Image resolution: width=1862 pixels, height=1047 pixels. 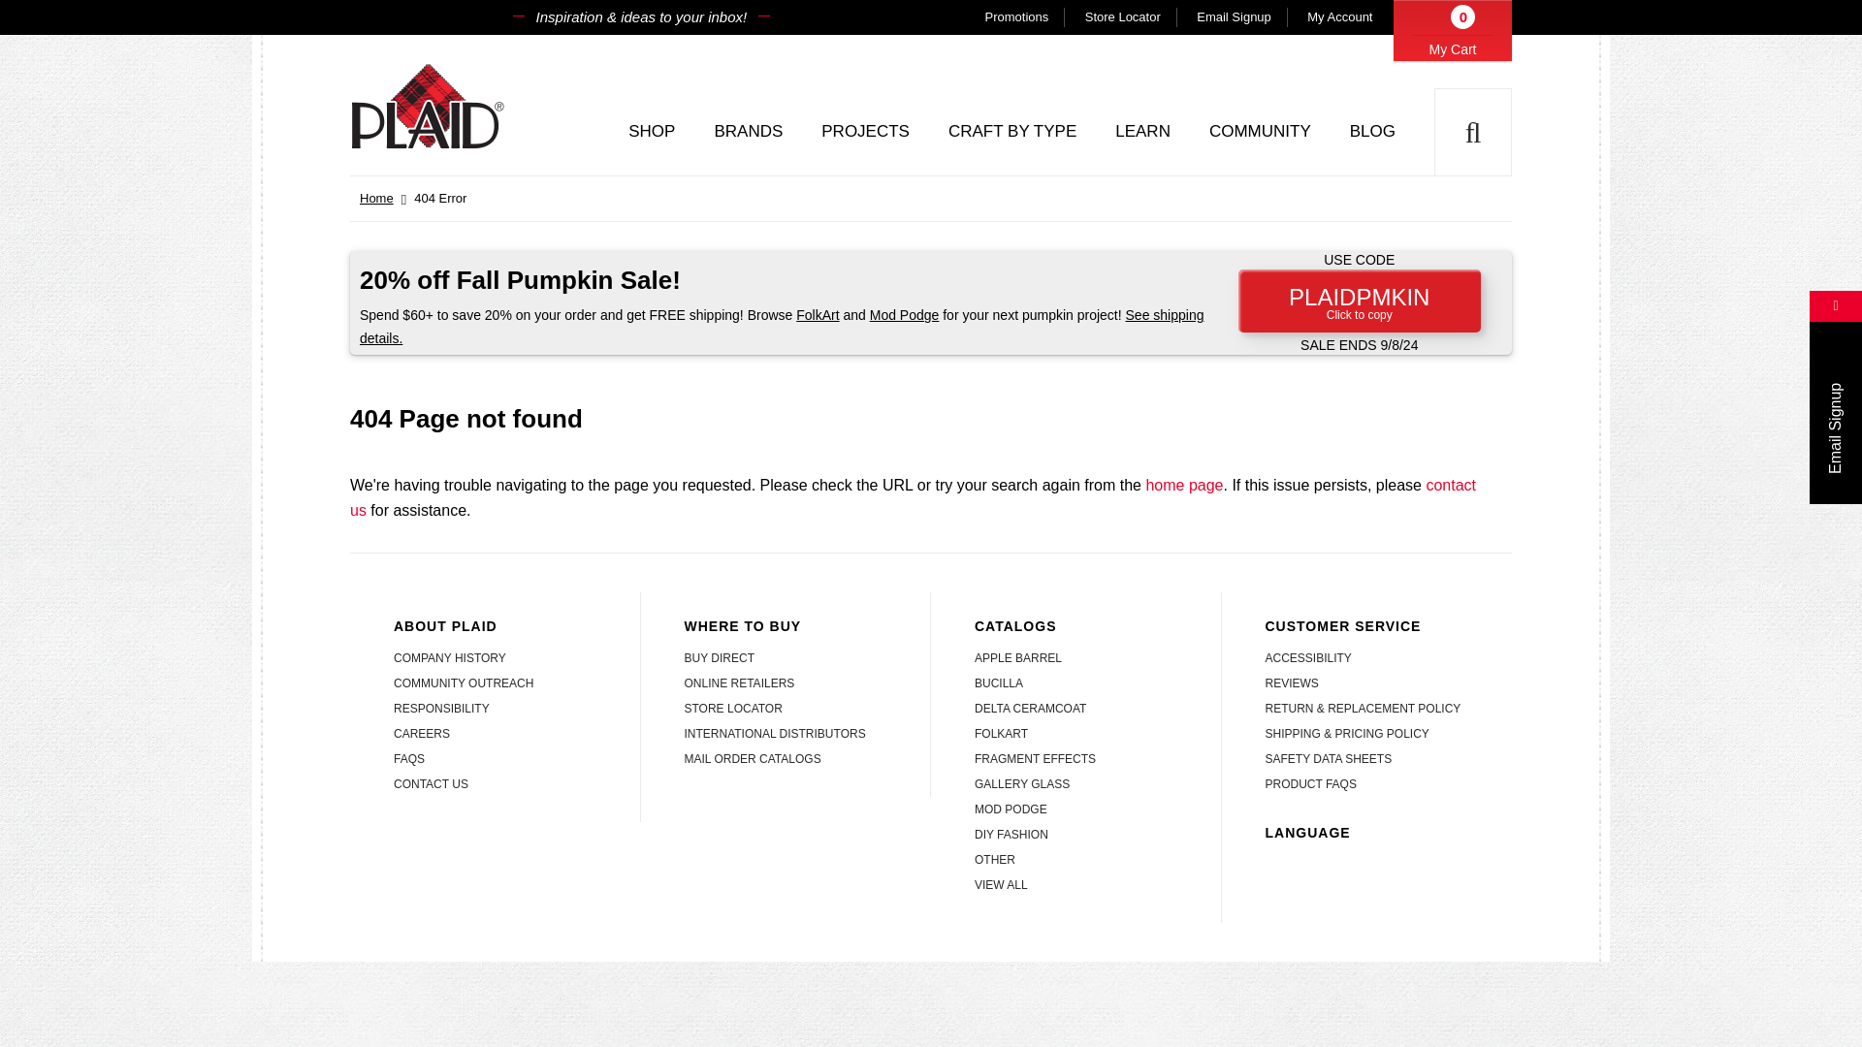 What do you see at coordinates (1234, 17) in the screenshot?
I see `Email Signup` at bounding box center [1234, 17].